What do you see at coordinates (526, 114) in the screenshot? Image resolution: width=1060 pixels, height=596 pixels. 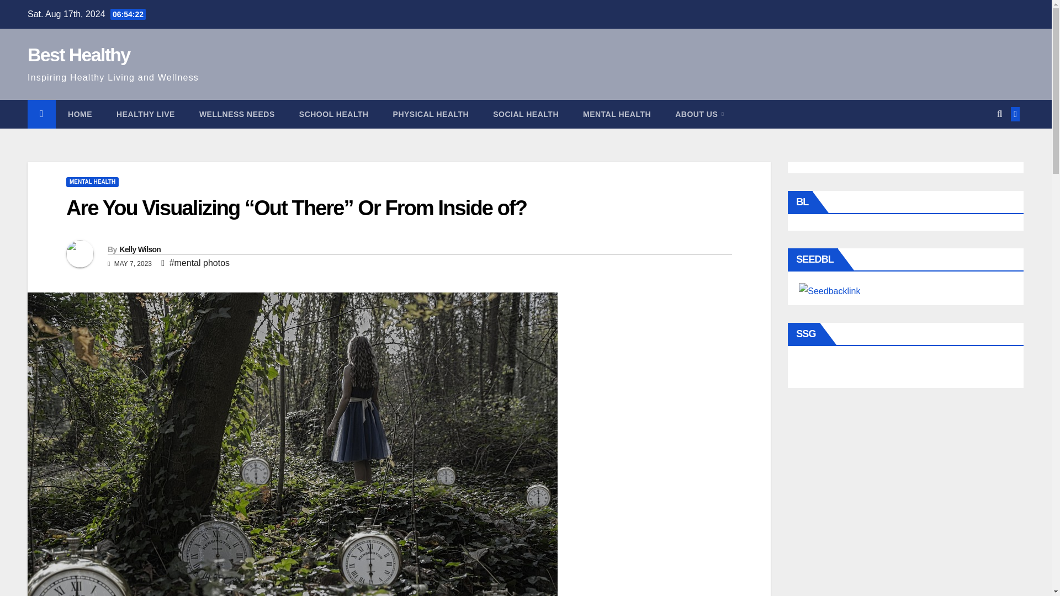 I see `Social Health` at bounding box center [526, 114].